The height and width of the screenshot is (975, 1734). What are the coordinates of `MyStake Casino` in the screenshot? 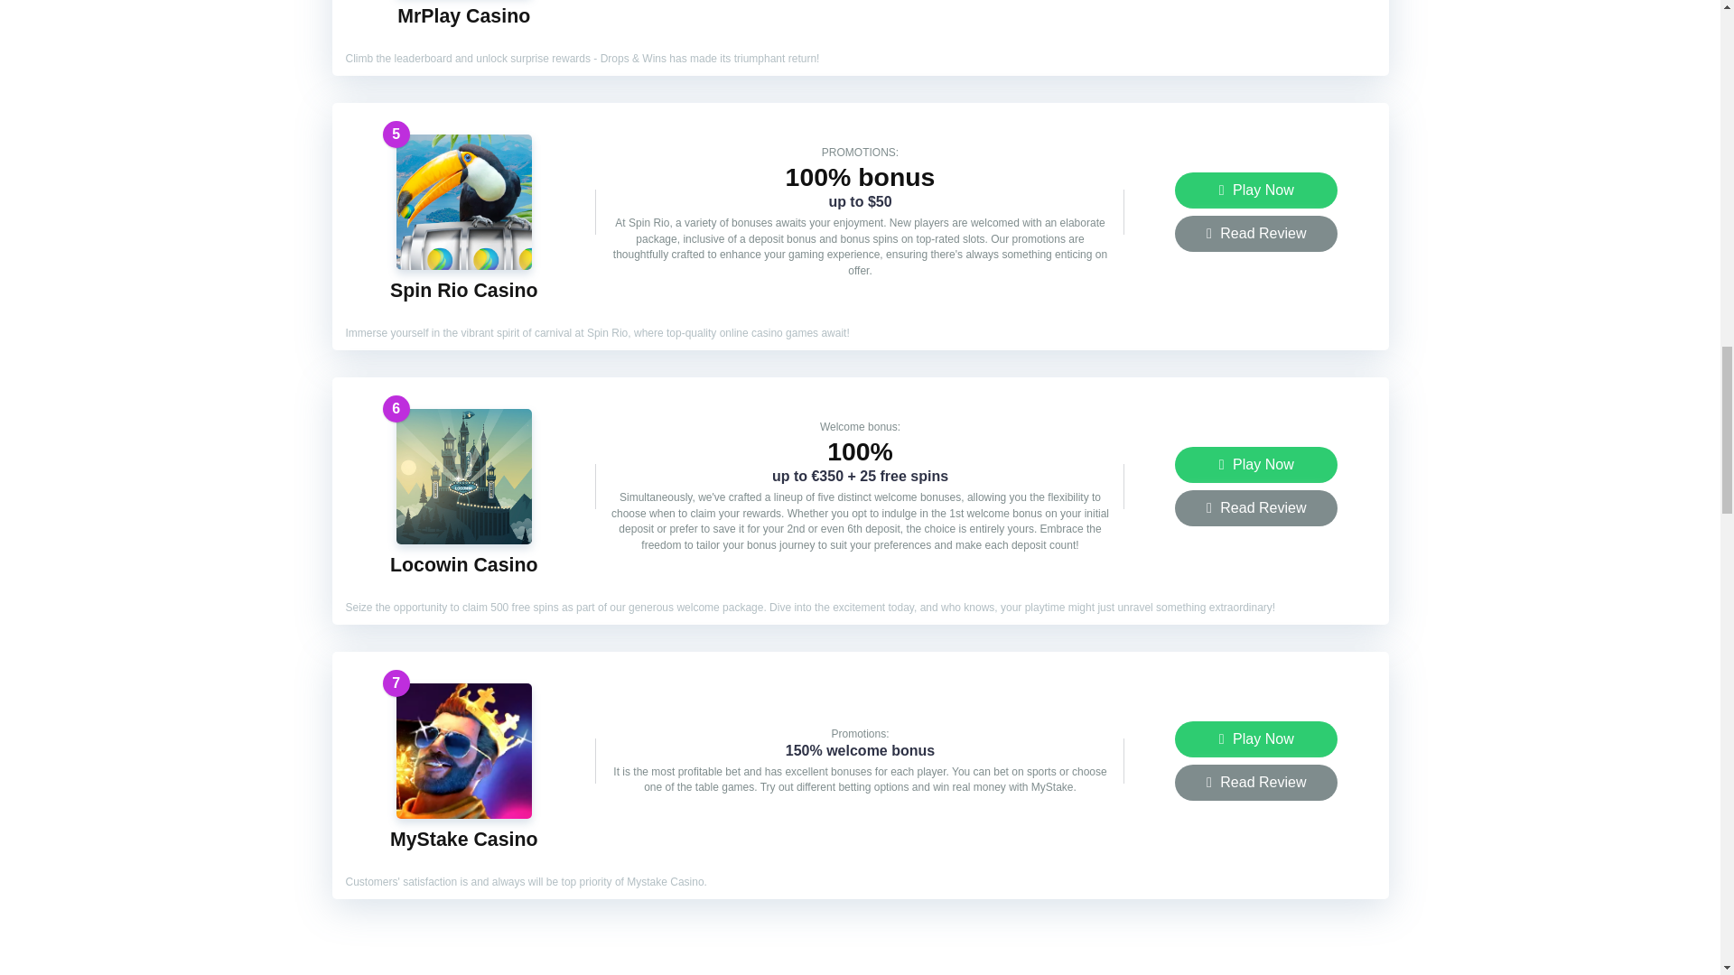 It's located at (464, 840).